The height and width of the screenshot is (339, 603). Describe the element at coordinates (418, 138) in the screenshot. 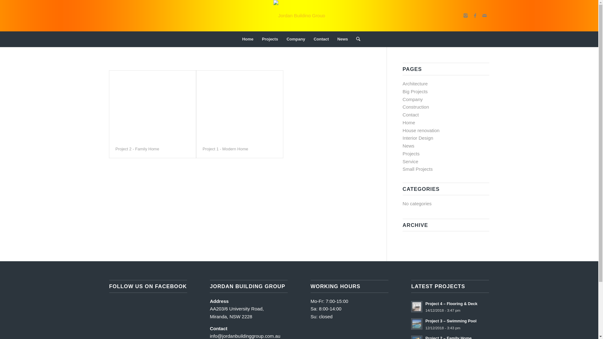

I see `Interior Design` at that location.